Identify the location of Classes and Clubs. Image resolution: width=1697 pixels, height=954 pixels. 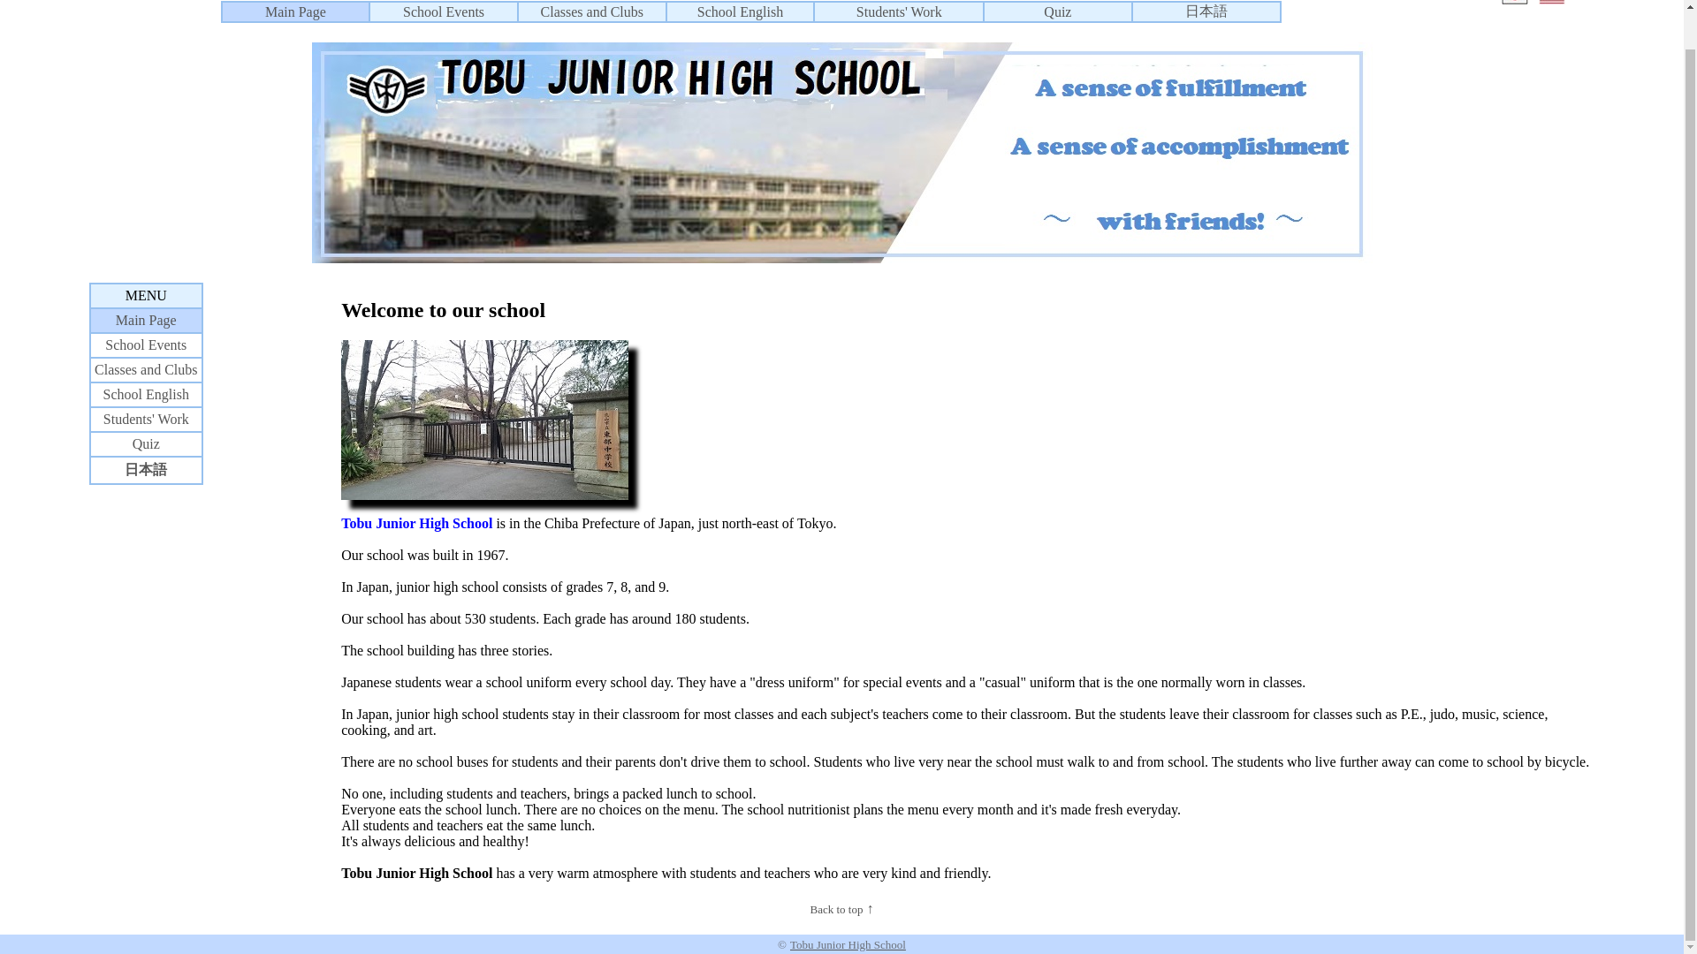
(592, 11).